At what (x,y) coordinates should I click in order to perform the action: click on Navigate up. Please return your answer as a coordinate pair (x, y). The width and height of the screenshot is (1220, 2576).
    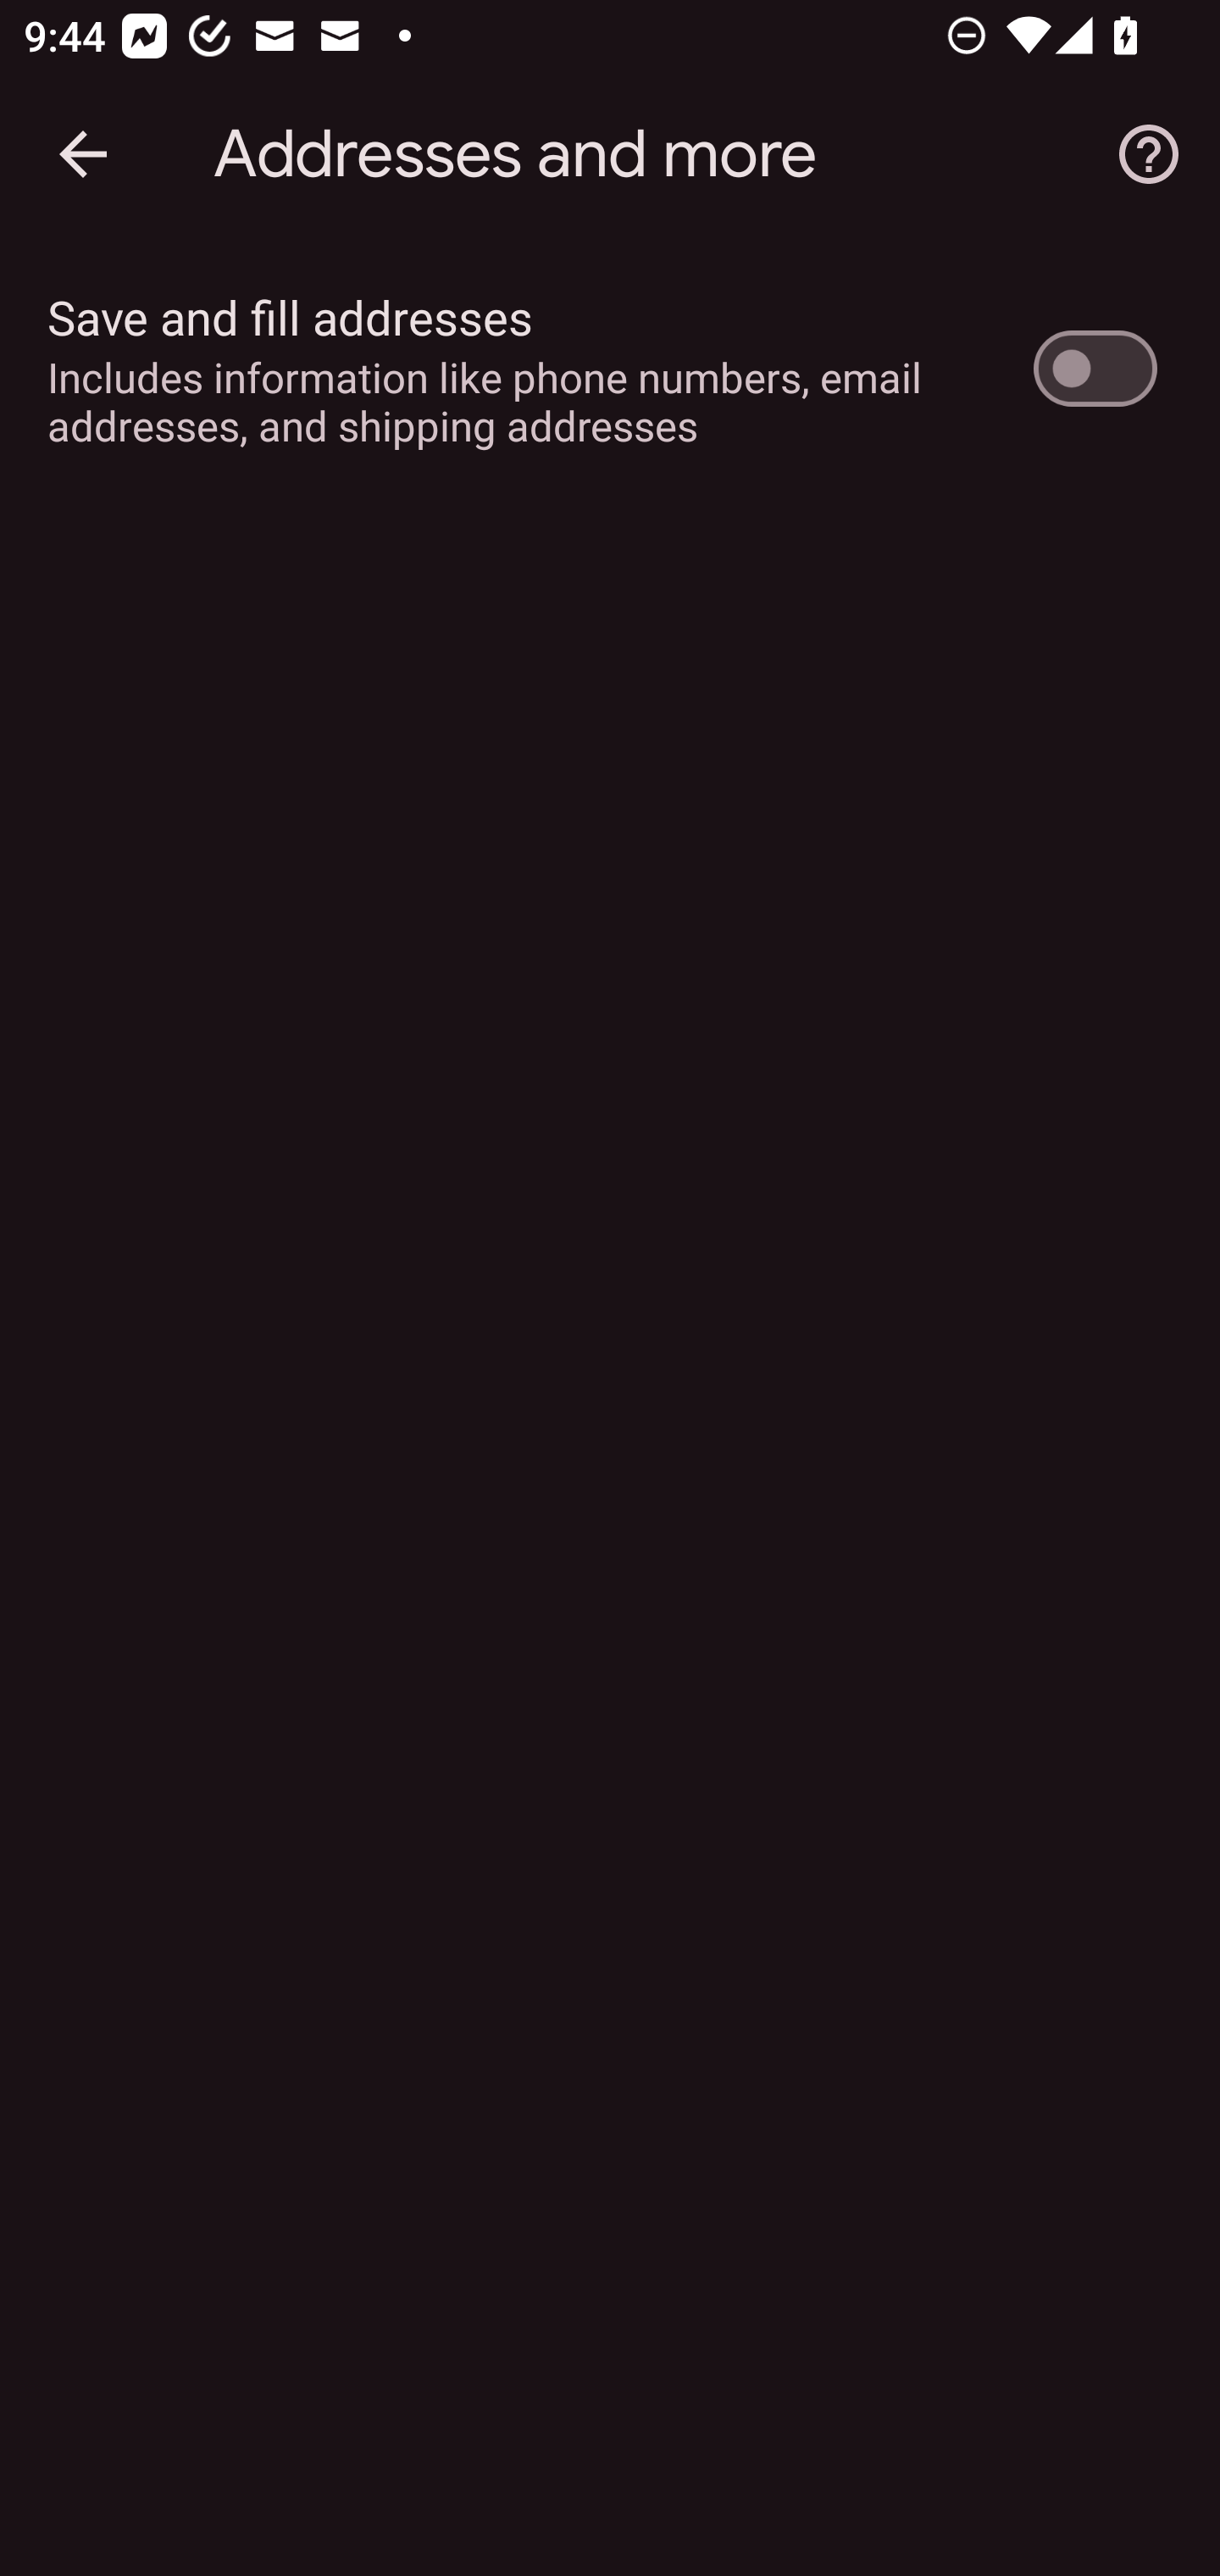
    Looking at the image, I should click on (83, 154).